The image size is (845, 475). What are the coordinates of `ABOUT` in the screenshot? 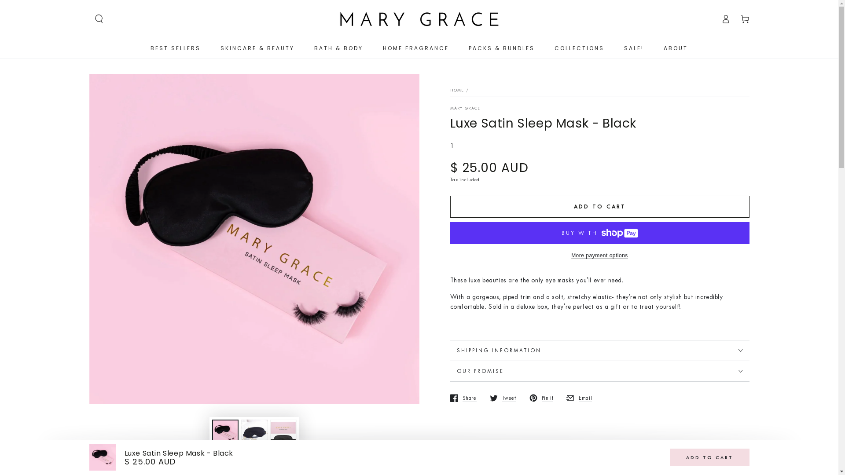 It's located at (676, 48).